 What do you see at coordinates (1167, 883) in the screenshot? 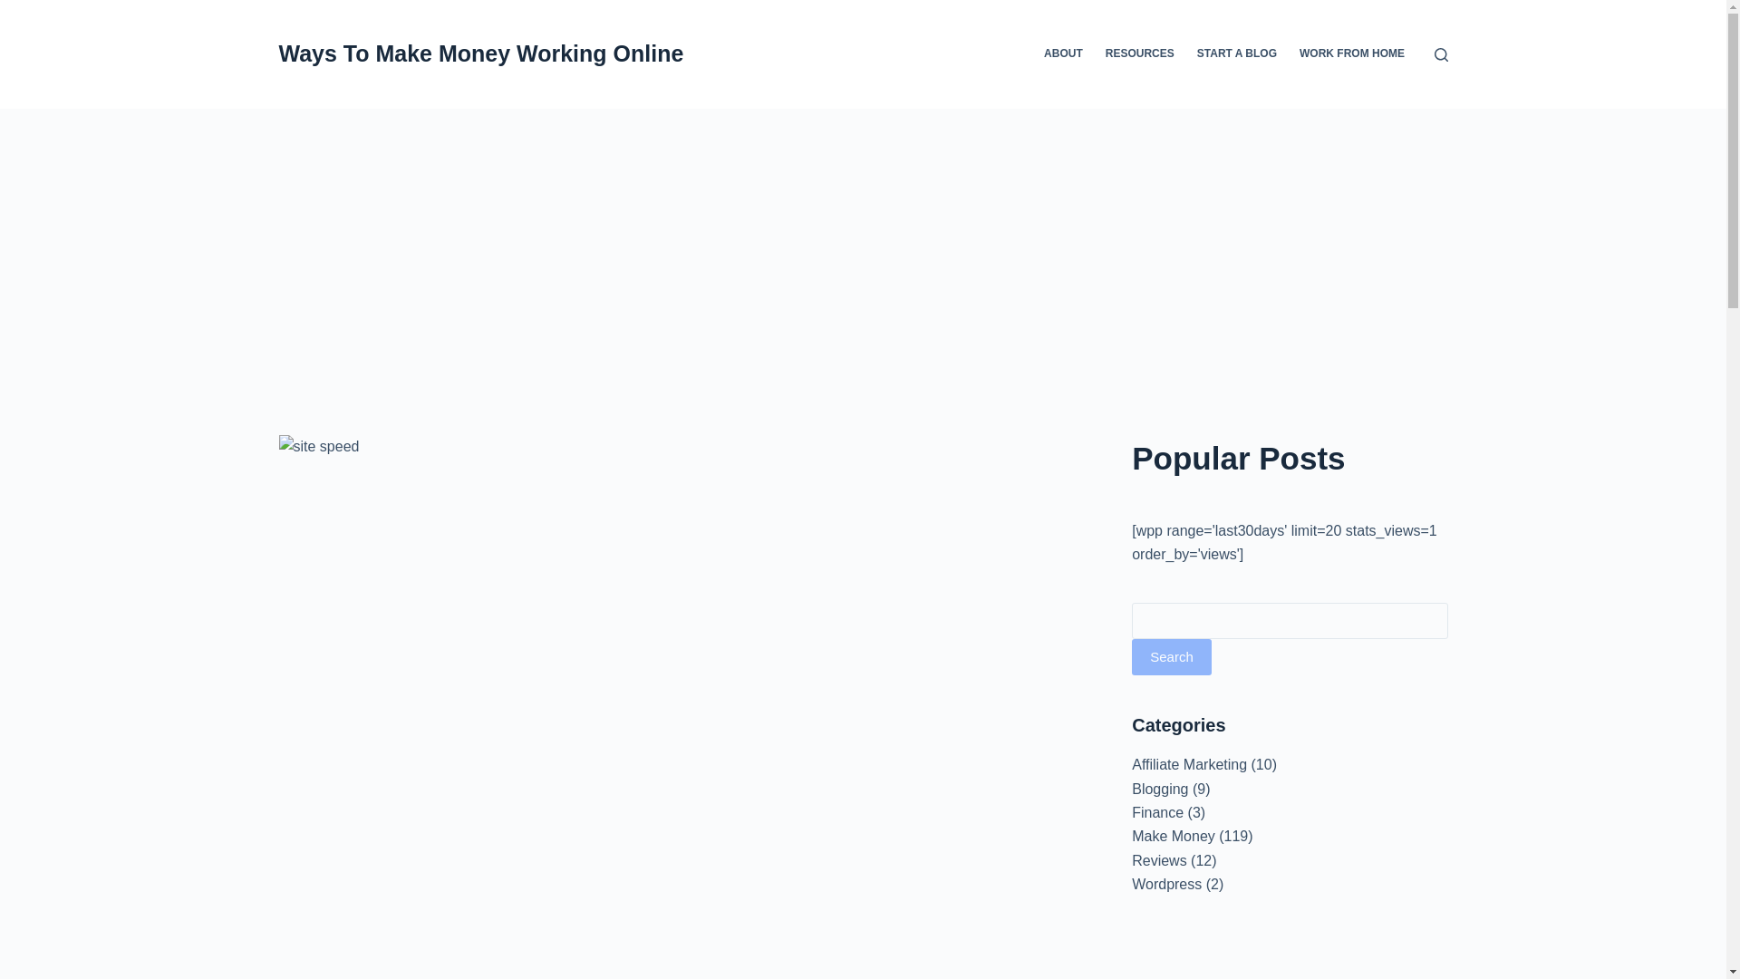
I see `Wordpress` at bounding box center [1167, 883].